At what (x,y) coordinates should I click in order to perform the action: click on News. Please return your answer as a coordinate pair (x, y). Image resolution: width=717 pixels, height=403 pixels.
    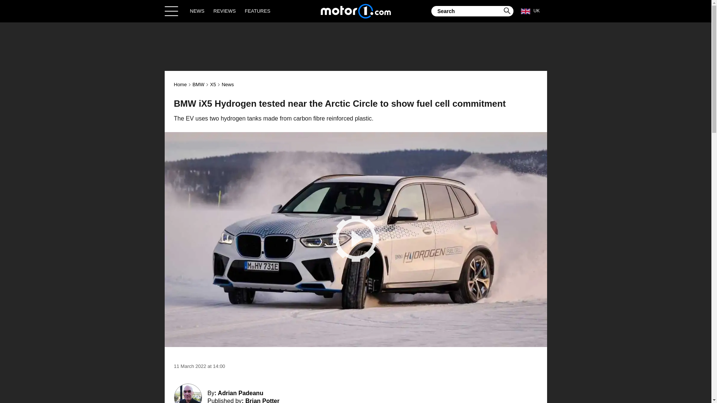
    Looking at the image, I should click on (228, 84).